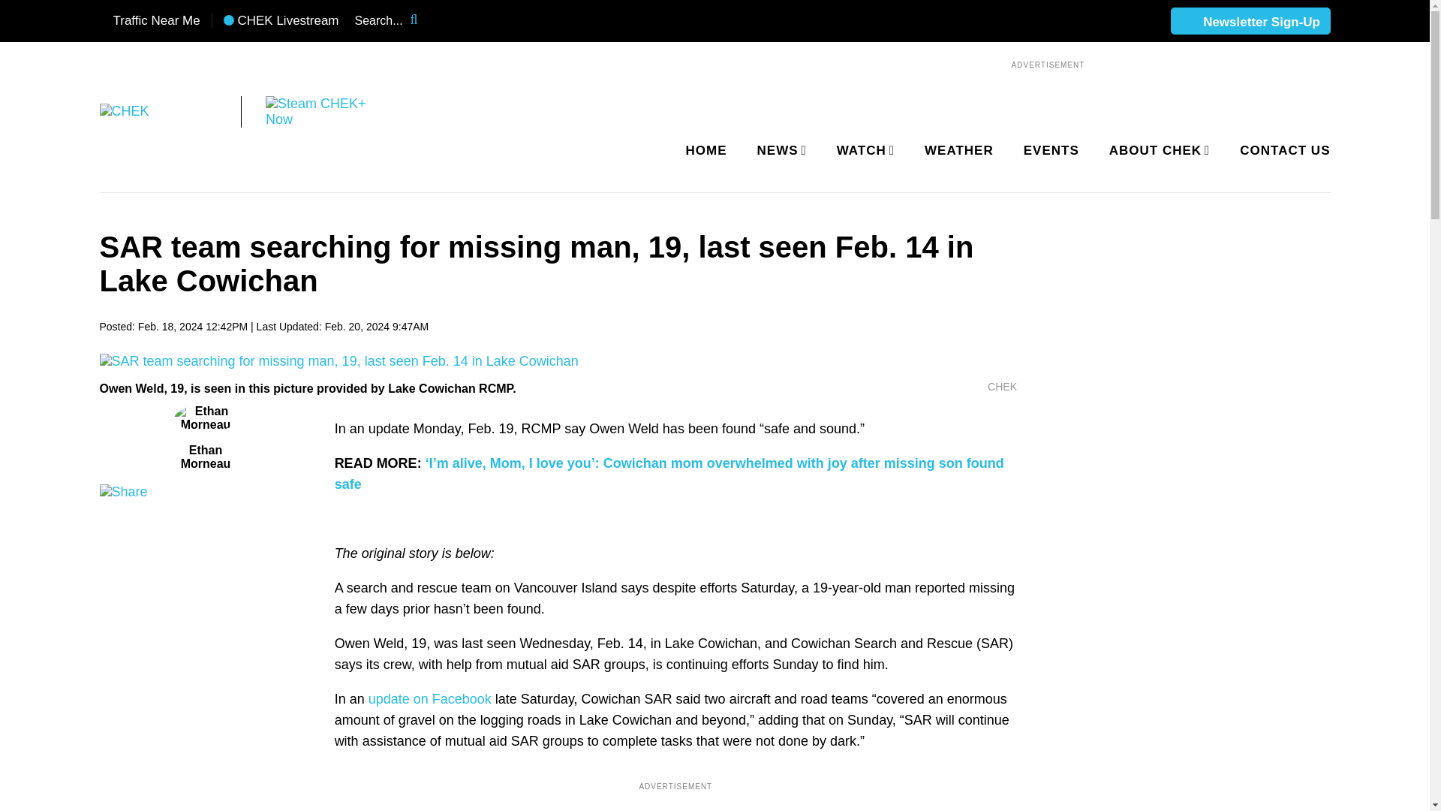 This screenshot has width=1441, height=811. What do you see at coordinates (281, 21) in the screenshot?
I see `CHEK Livestream` at bounding box center [281, 21].